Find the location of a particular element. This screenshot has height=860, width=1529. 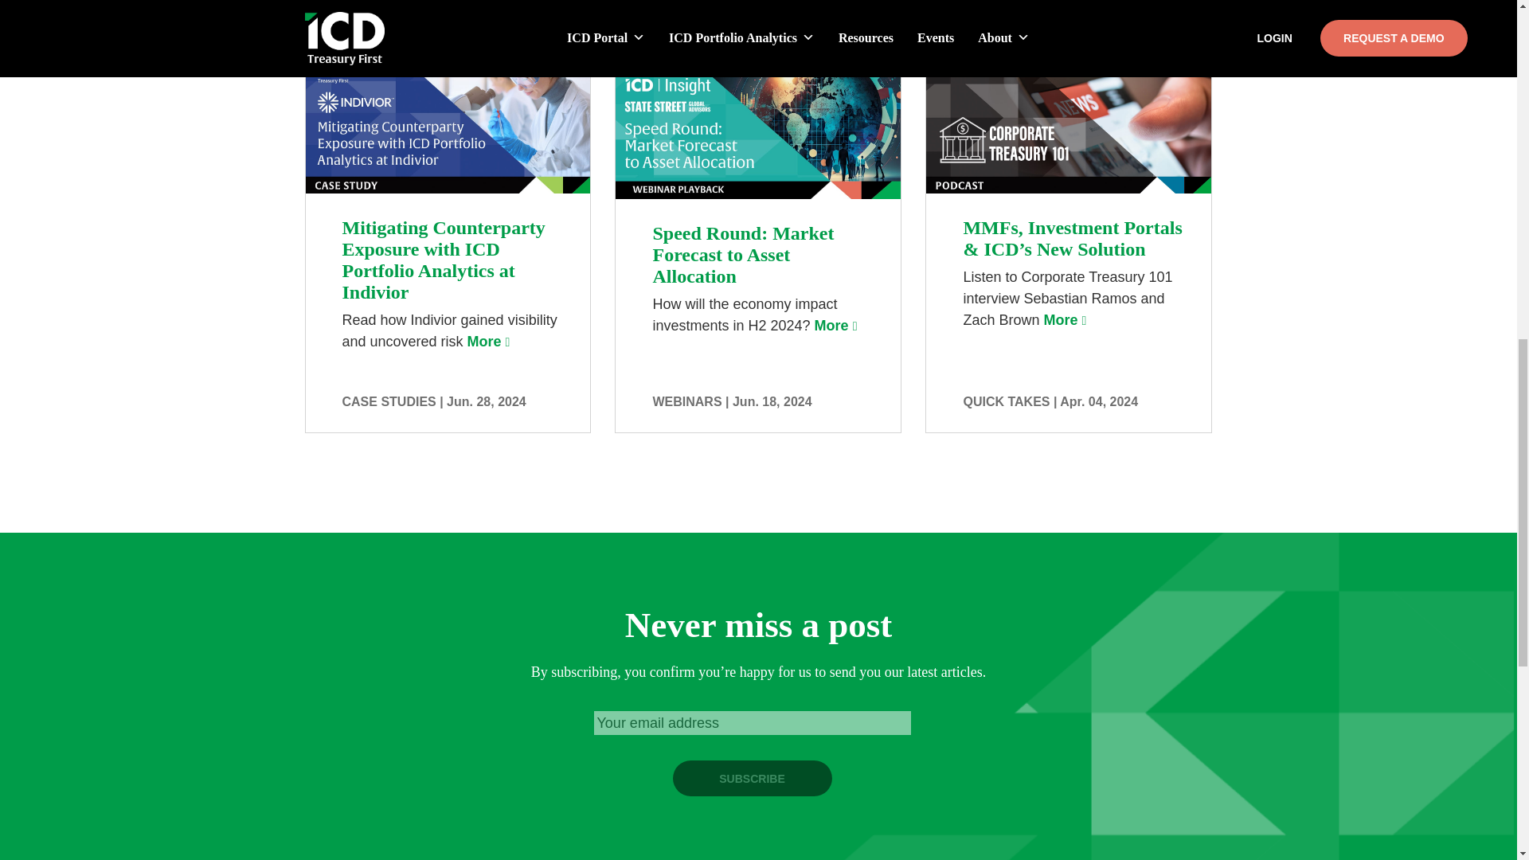

WEBINARS is located at coordinates (686, 401).